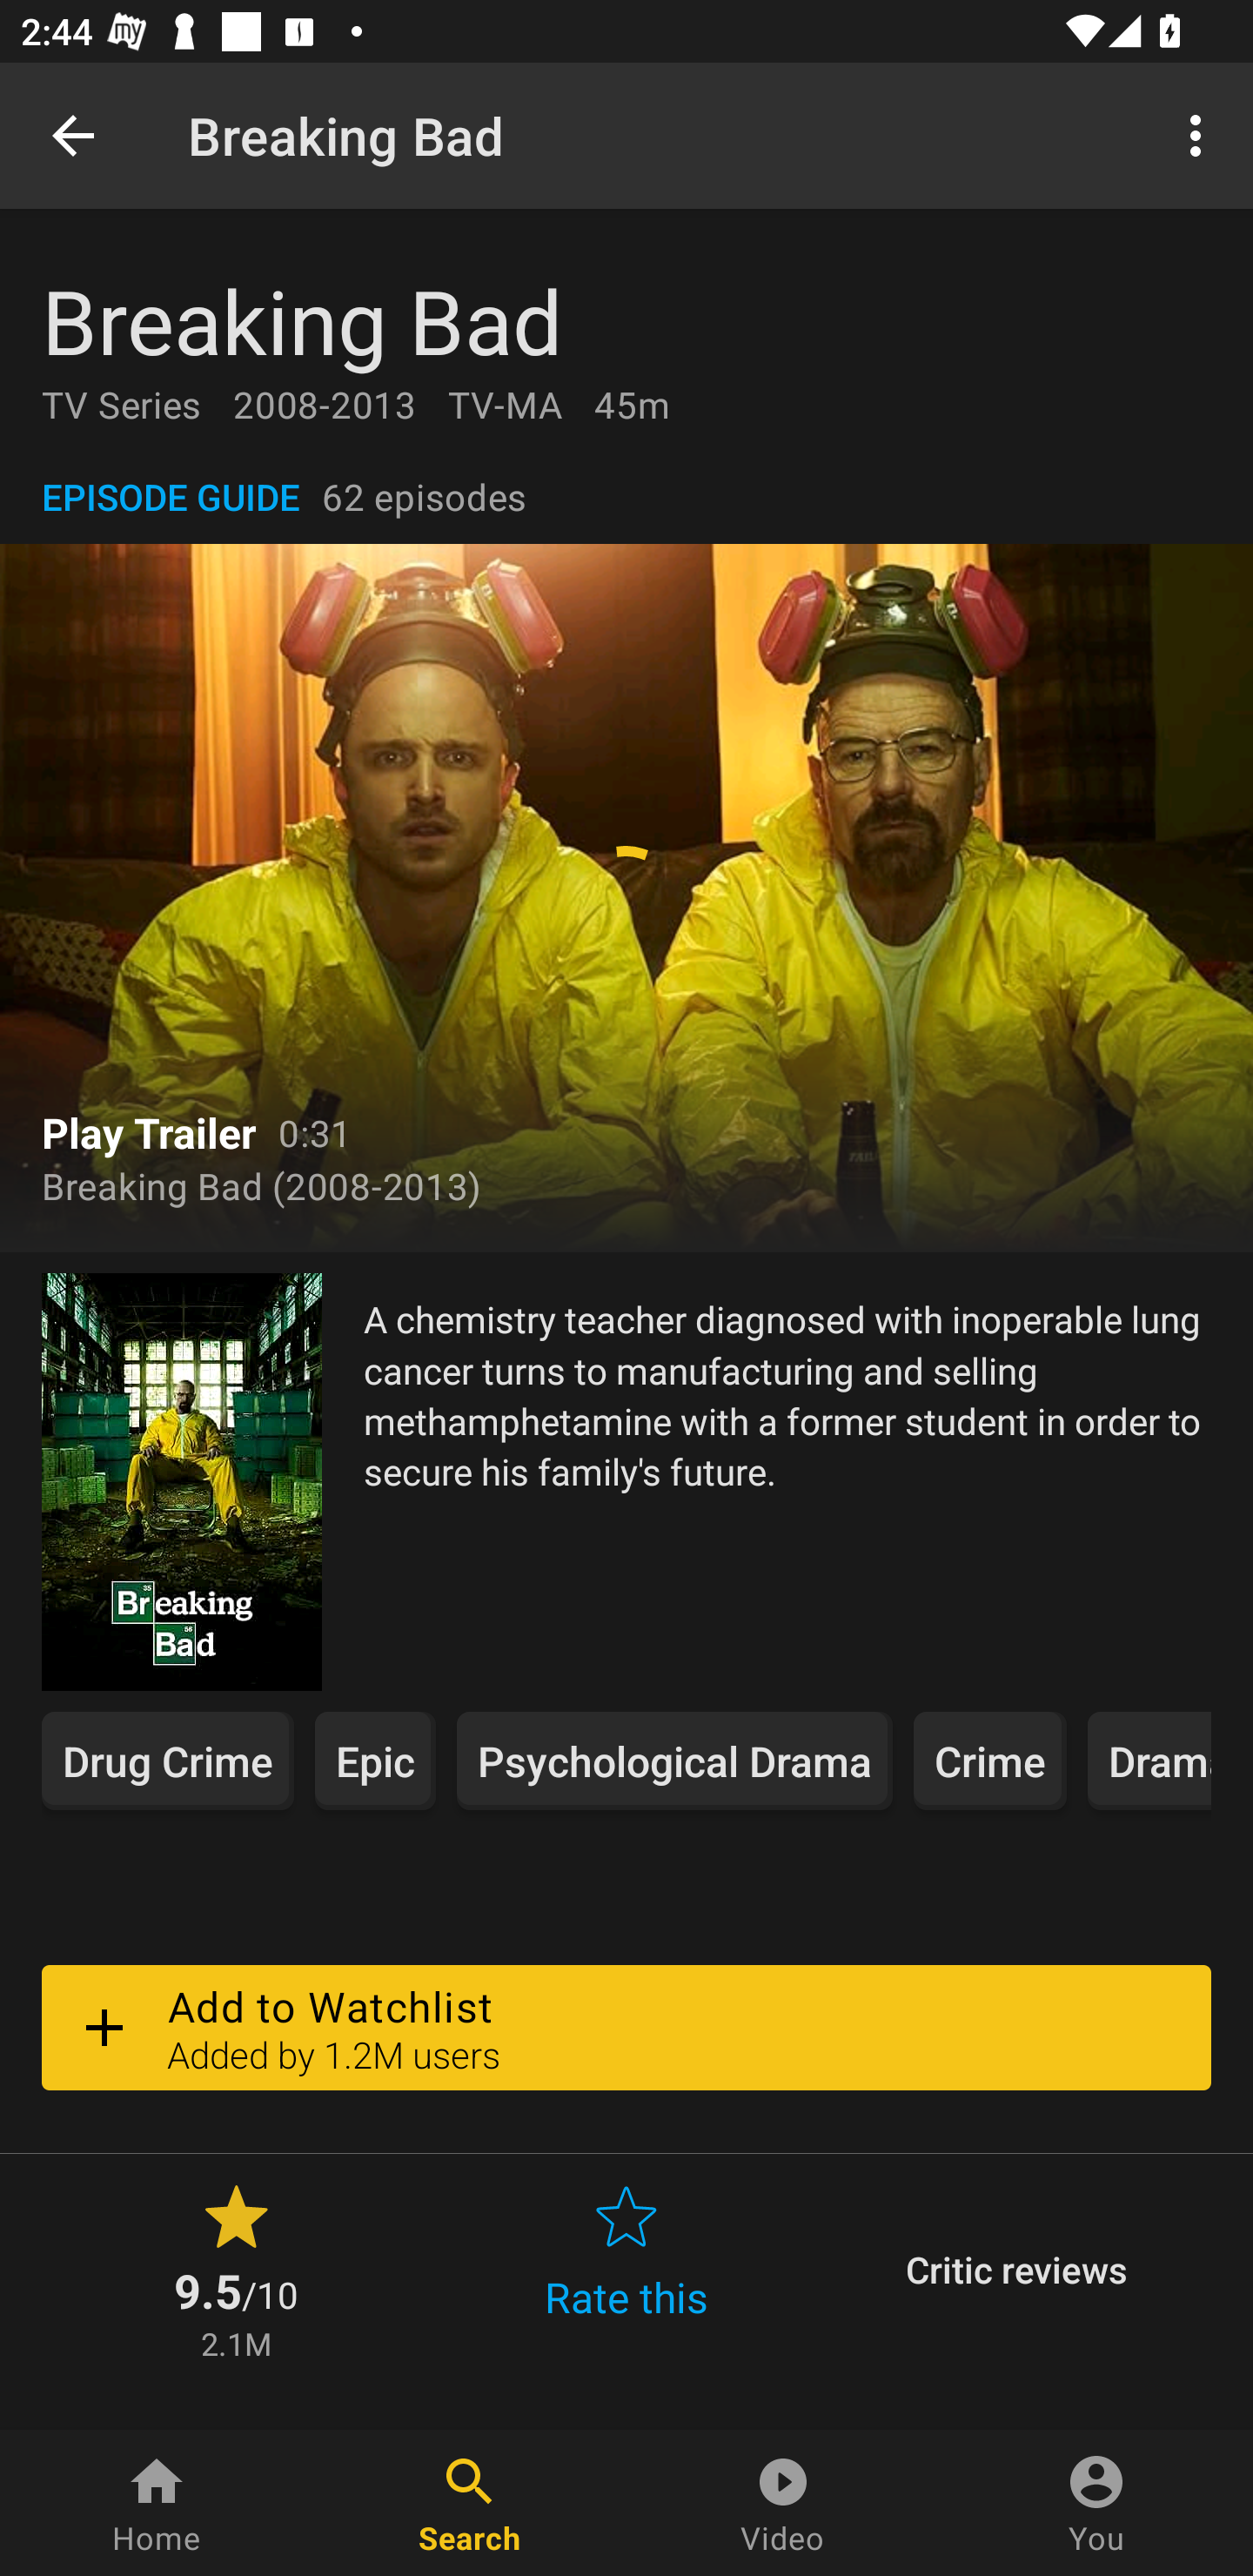  I want to click on Video, so click(783, 2503).